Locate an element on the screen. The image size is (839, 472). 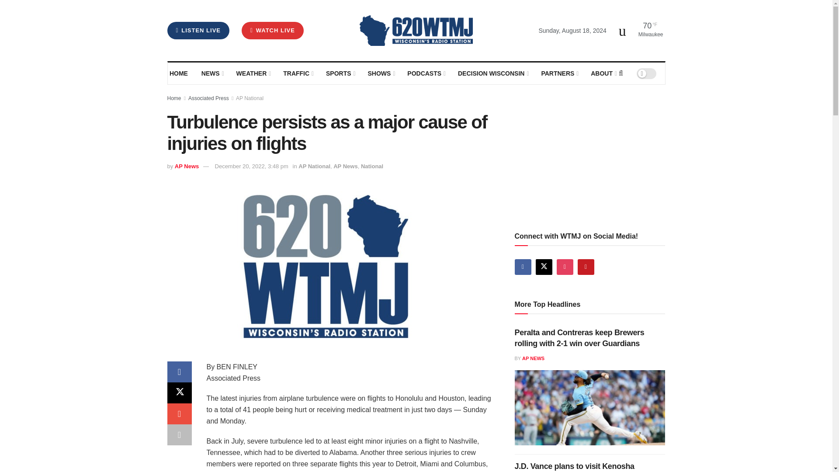
HOME is located at coordinates (179, 73).